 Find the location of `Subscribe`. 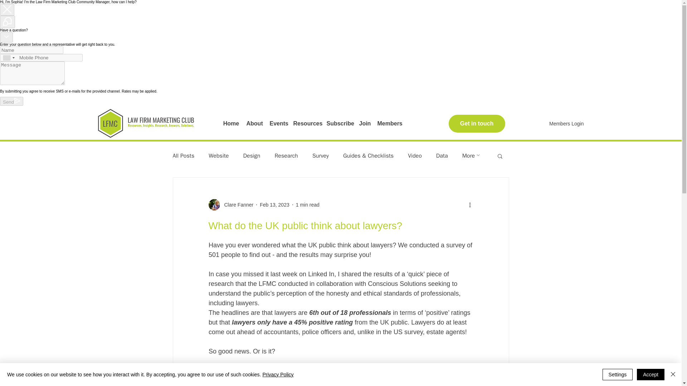

Subscribe is located at coordinates (339, 124).